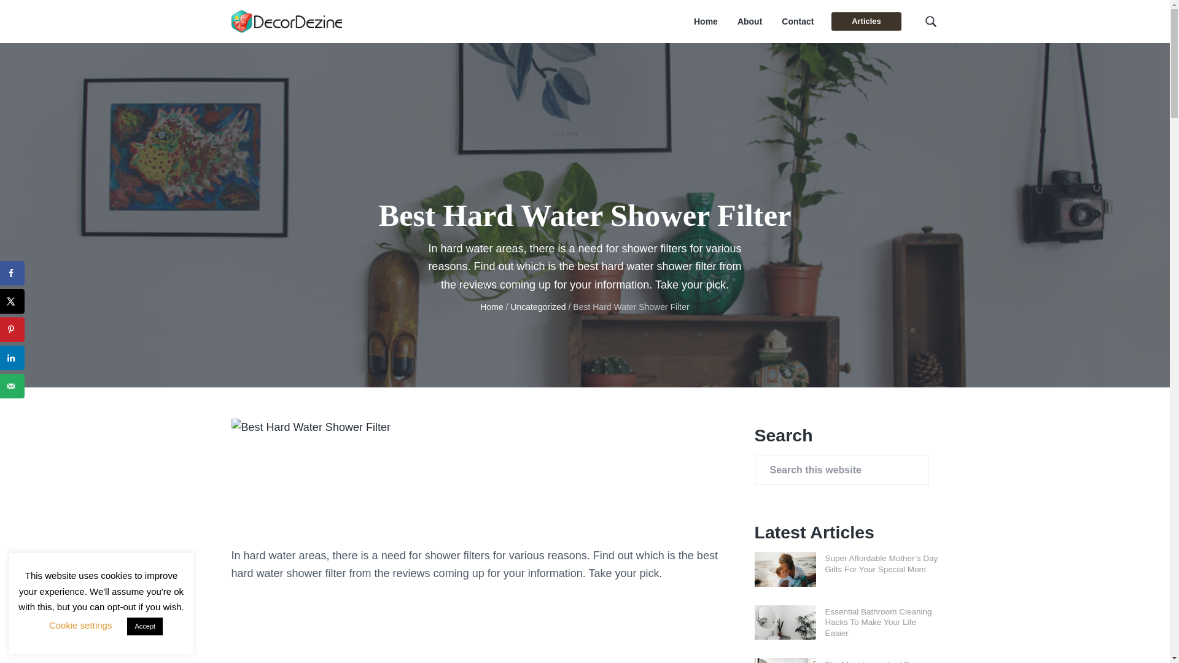  What do you see at coordinates (12, 273) in the screenshot?
I see `Share on Facebook` at bounding box center [12, 273].